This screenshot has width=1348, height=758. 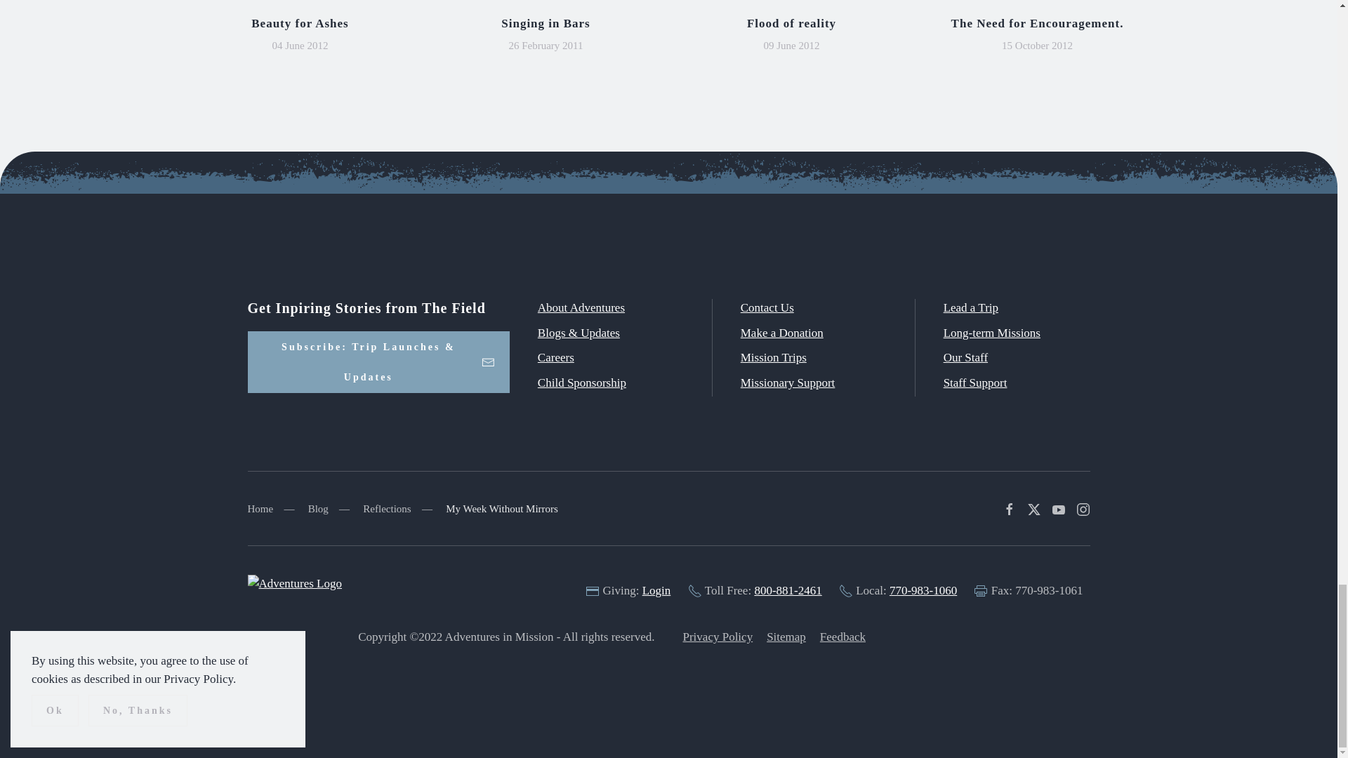 I want to click on Flood of reality, so click(x=791, y=23).